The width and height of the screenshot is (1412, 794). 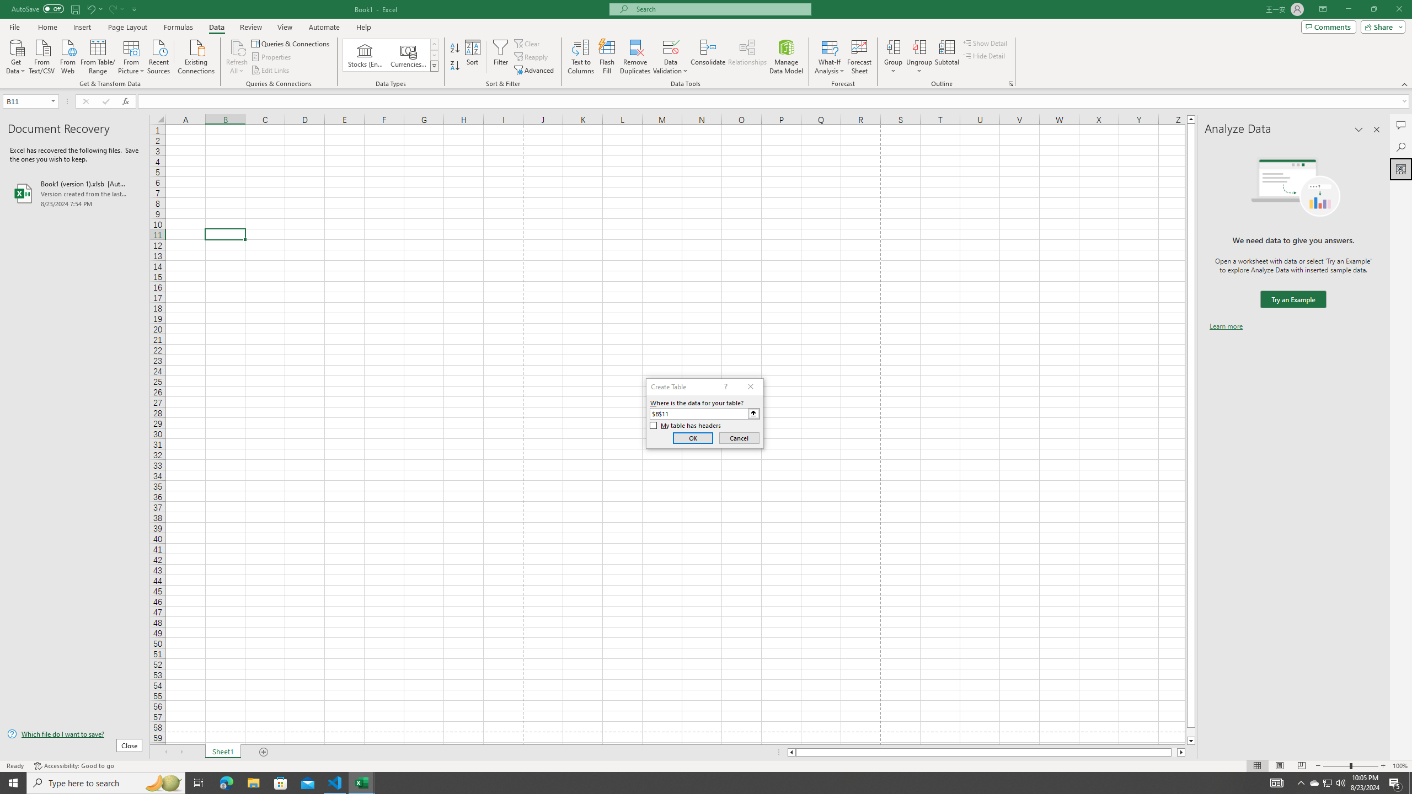 What do you see at coordinates (67, 56) in the screenshot?
I see `From Web` at bounding box center [67, 56].